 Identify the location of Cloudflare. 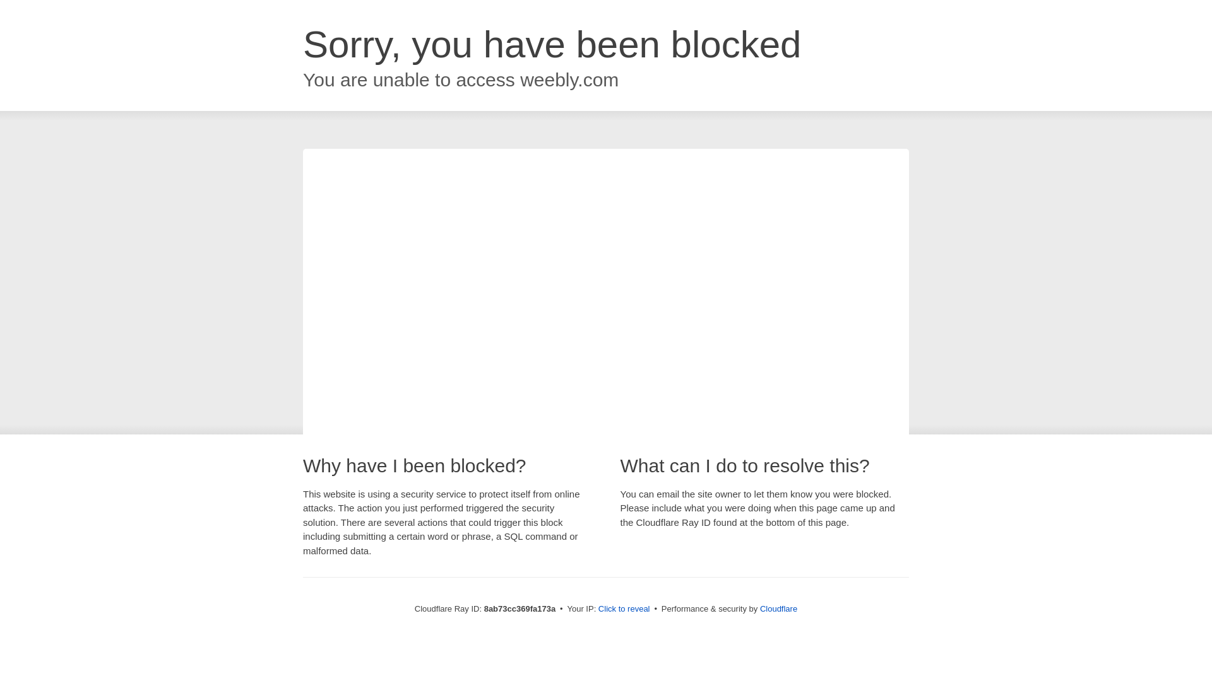
(778, 608).